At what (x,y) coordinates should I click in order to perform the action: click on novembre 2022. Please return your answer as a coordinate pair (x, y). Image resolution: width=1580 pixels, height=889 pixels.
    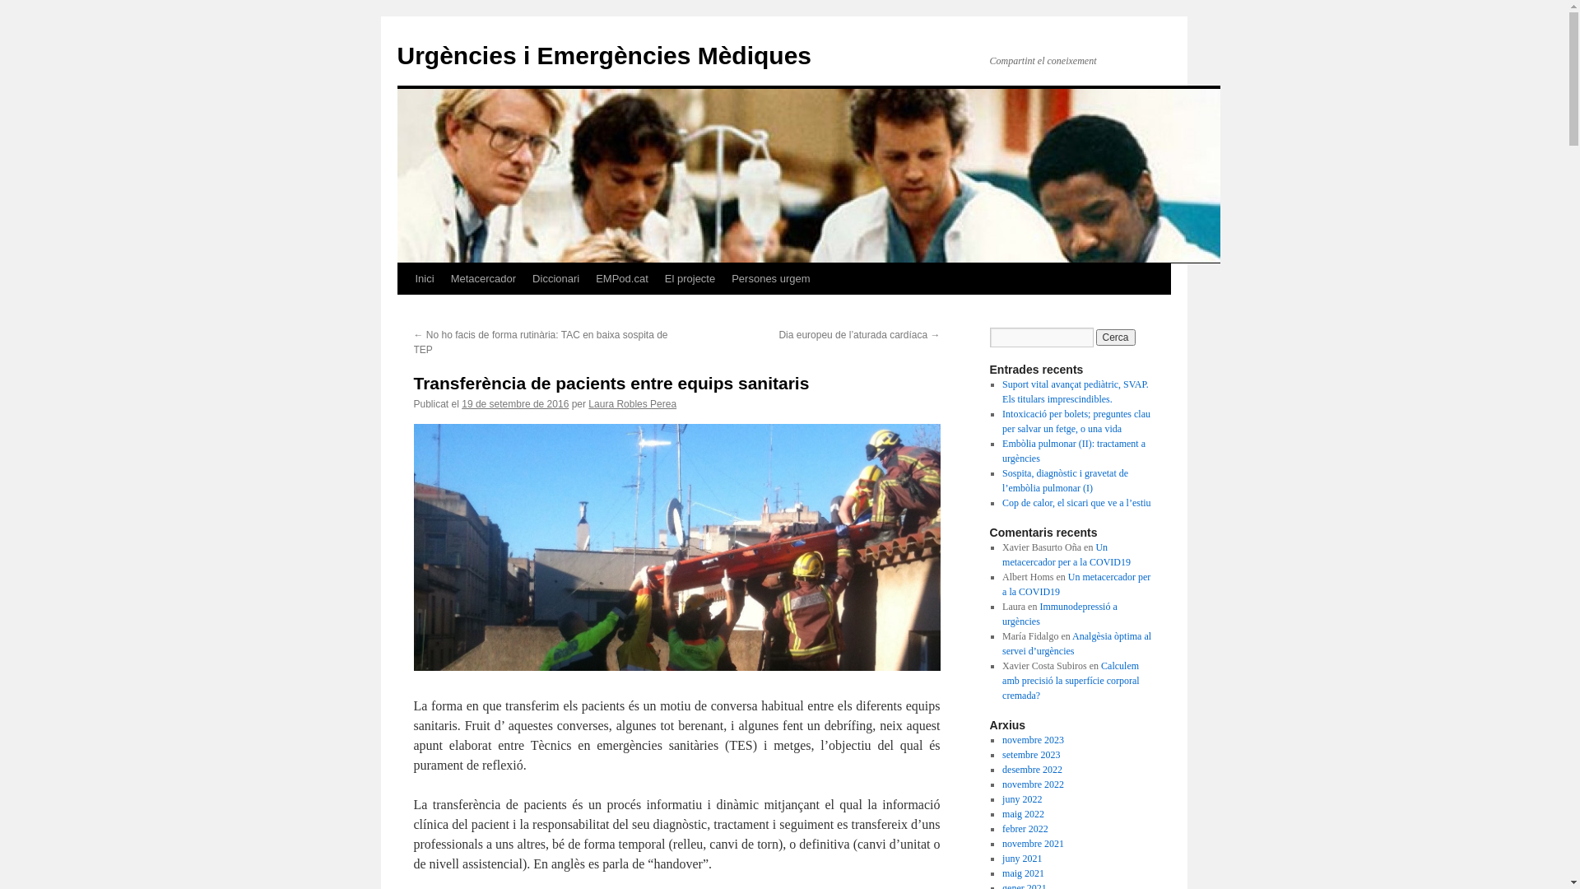
    Looking at the image, I should click on (1034, 784).